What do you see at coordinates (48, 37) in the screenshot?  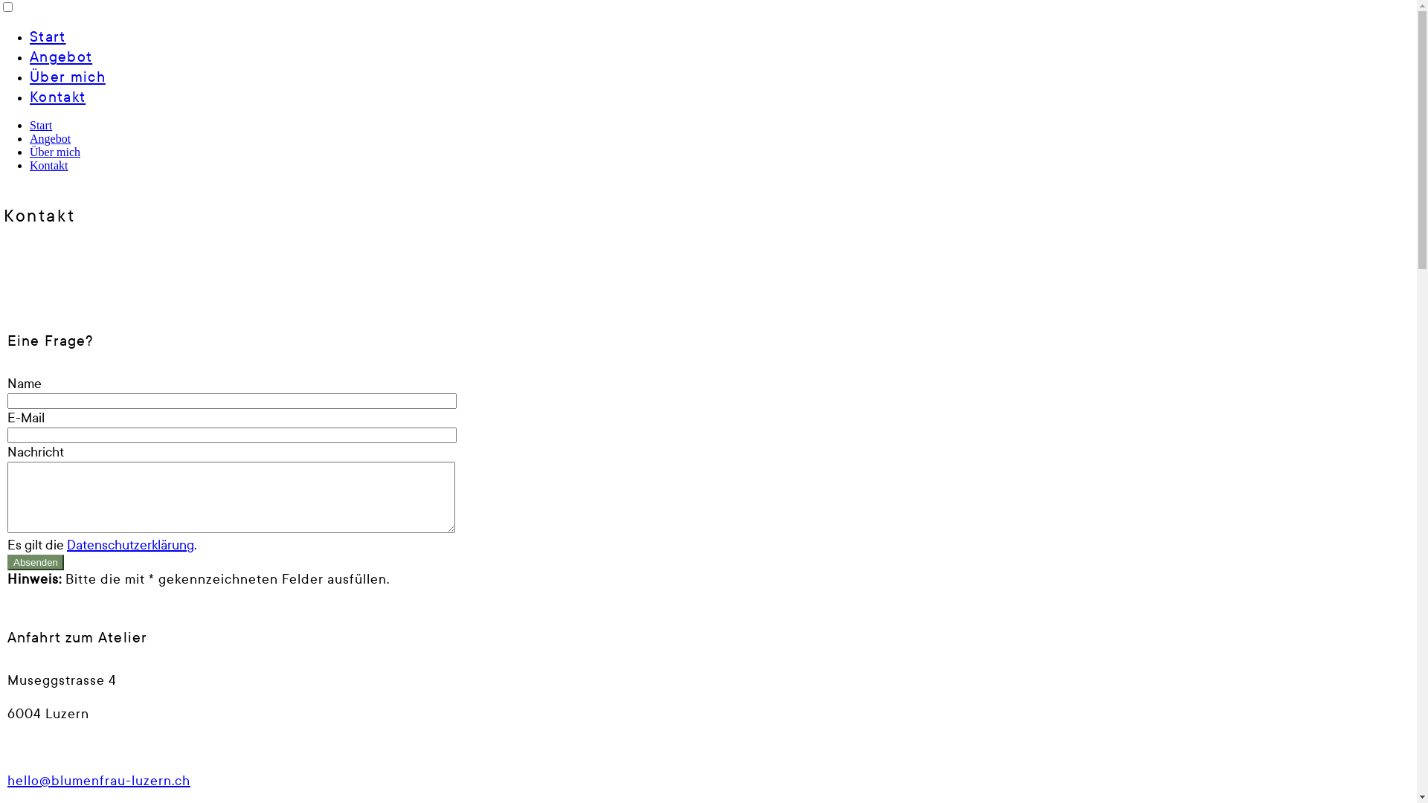 I see `Start` at bounding box center [48, 37].